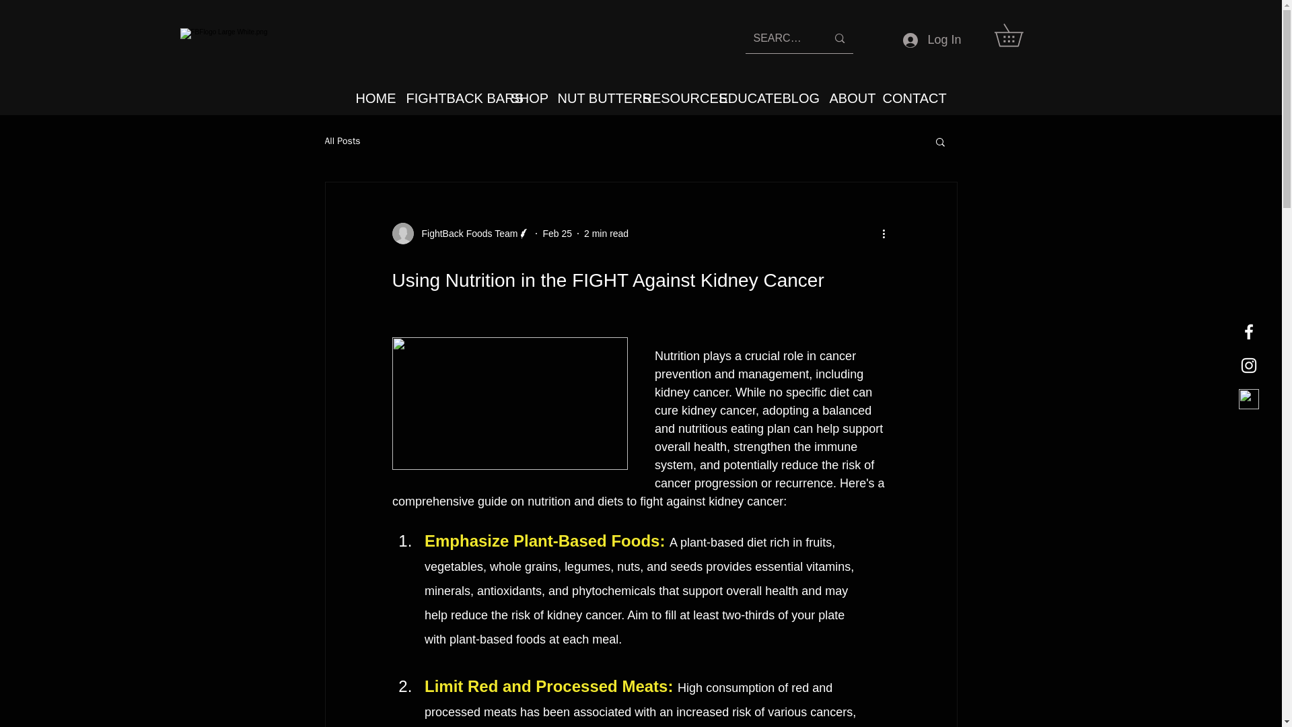 The width and height of the screenshot is (1292, 727). I want to click on FIGHTBACK BARS, so click(447, 98).